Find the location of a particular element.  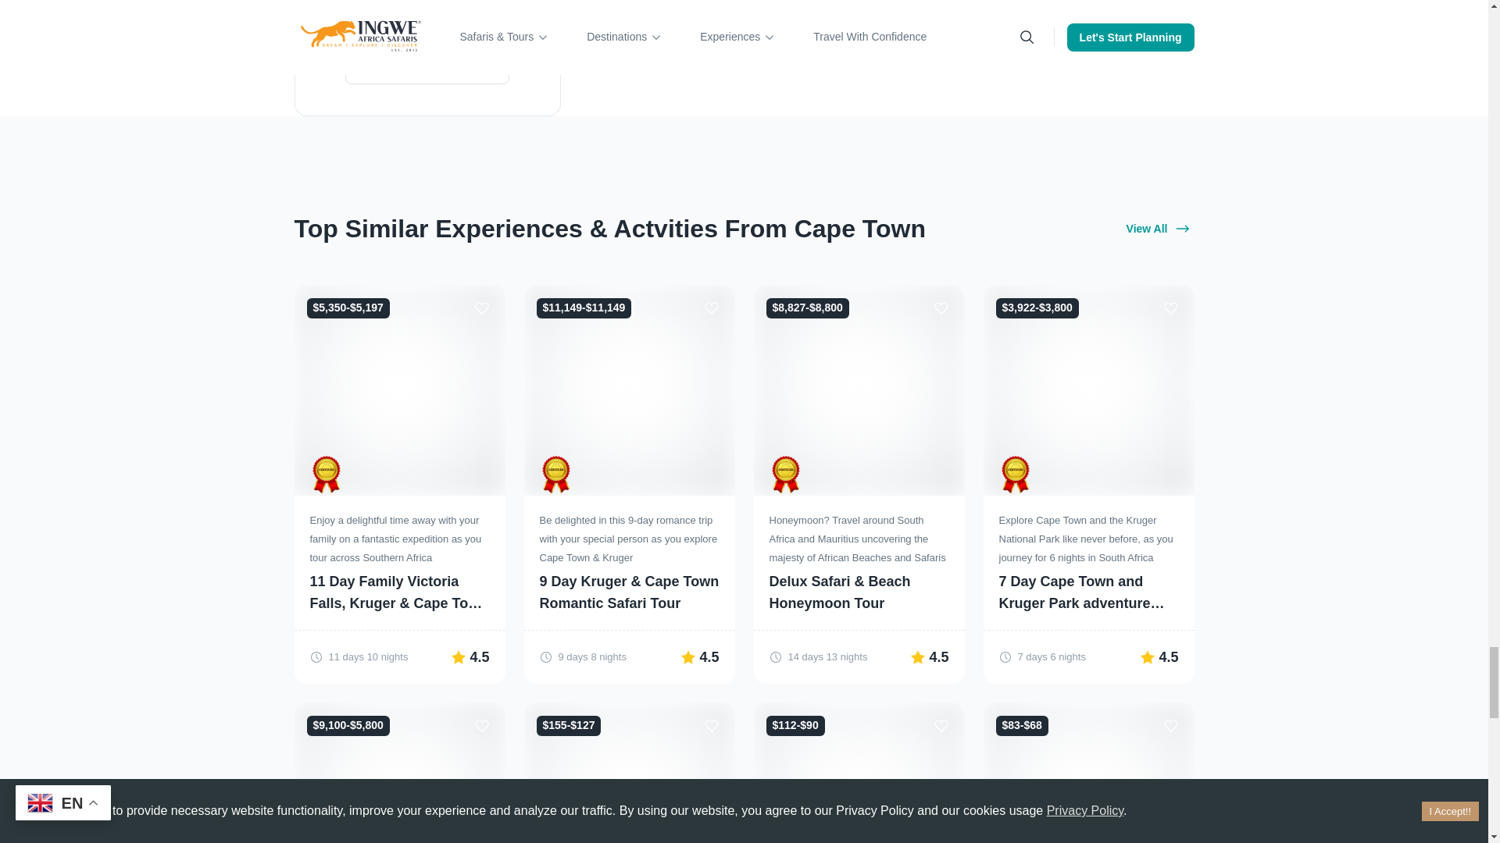

7 Day Cape Town and Kruger Park adventure tour is located at coordinates (1087, 592).